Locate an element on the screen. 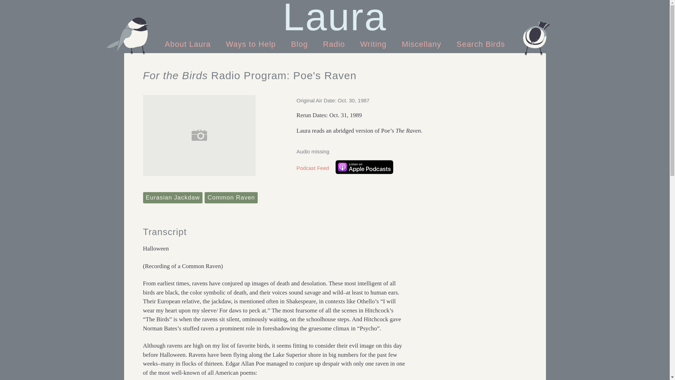 The height and width of the screenshot is (380, 675). Laura Erickson's For the Birds is located at coordinates (335, 17).